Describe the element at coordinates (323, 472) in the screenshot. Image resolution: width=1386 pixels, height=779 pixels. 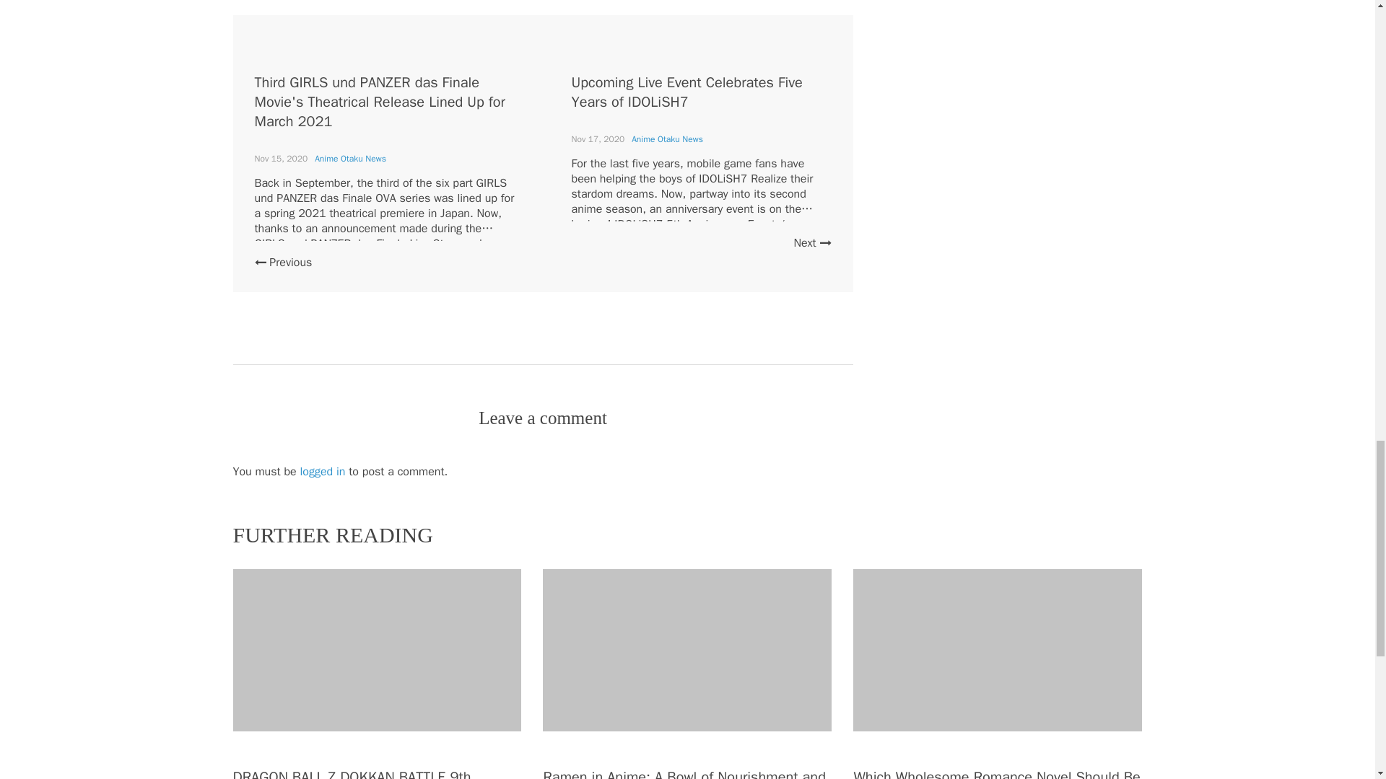
I see `logged in` at that location.